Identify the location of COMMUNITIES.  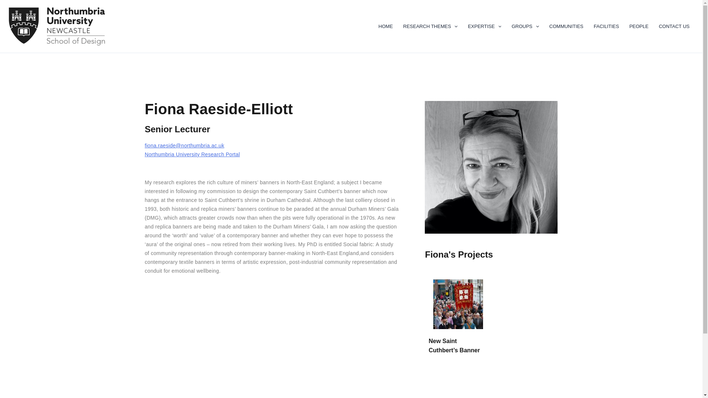
(566, 27).